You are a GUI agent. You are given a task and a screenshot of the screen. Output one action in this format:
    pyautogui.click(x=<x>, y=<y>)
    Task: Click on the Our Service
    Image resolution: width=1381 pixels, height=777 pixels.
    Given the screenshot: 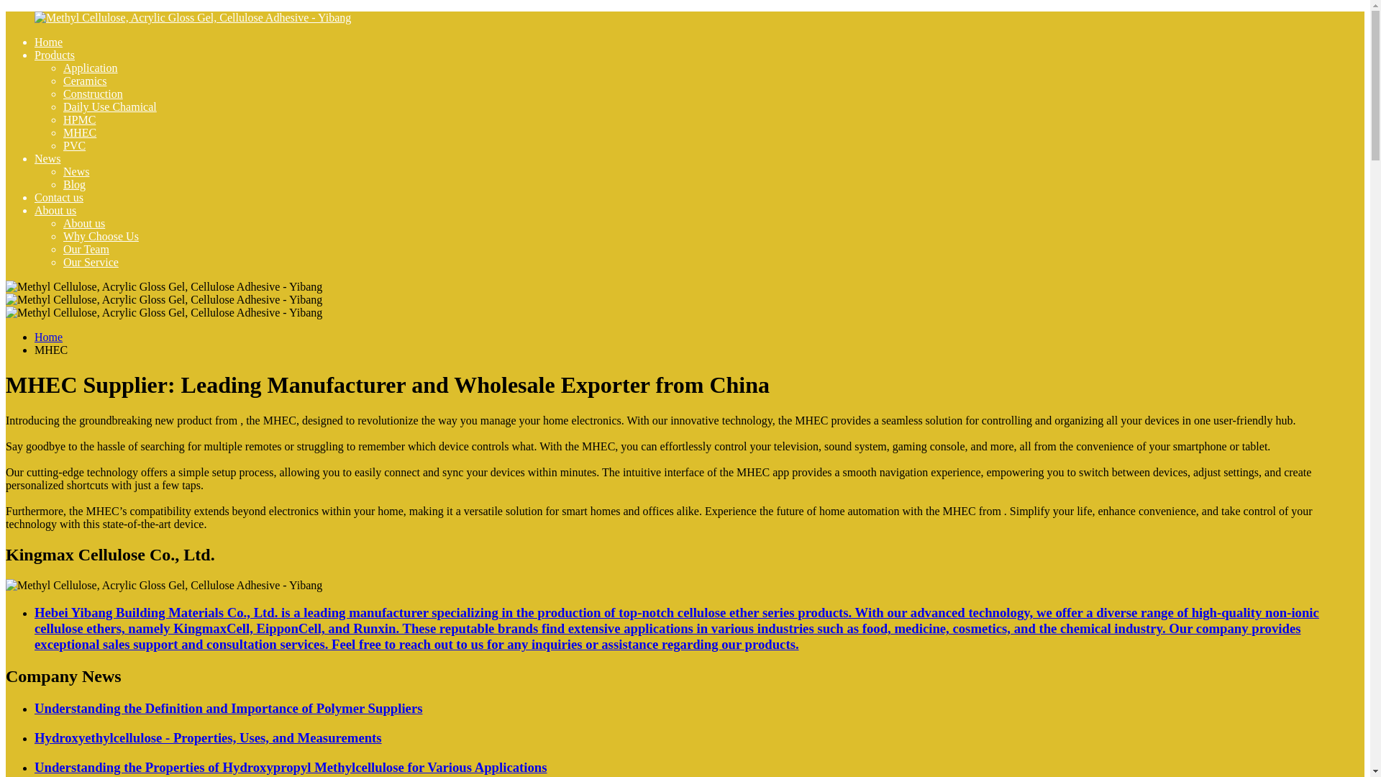 What is the action you would take?
    pyautogui.click(x=91, y=262)
    